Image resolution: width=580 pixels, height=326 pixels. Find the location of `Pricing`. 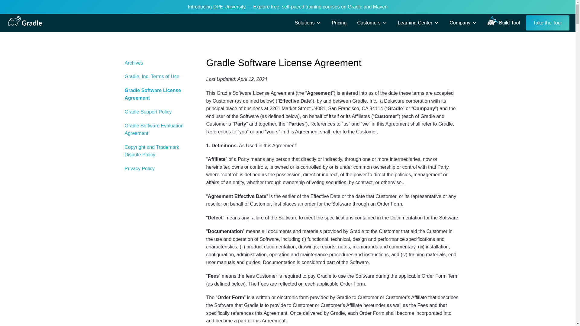

Pricing is located at coordinates (339, 23).